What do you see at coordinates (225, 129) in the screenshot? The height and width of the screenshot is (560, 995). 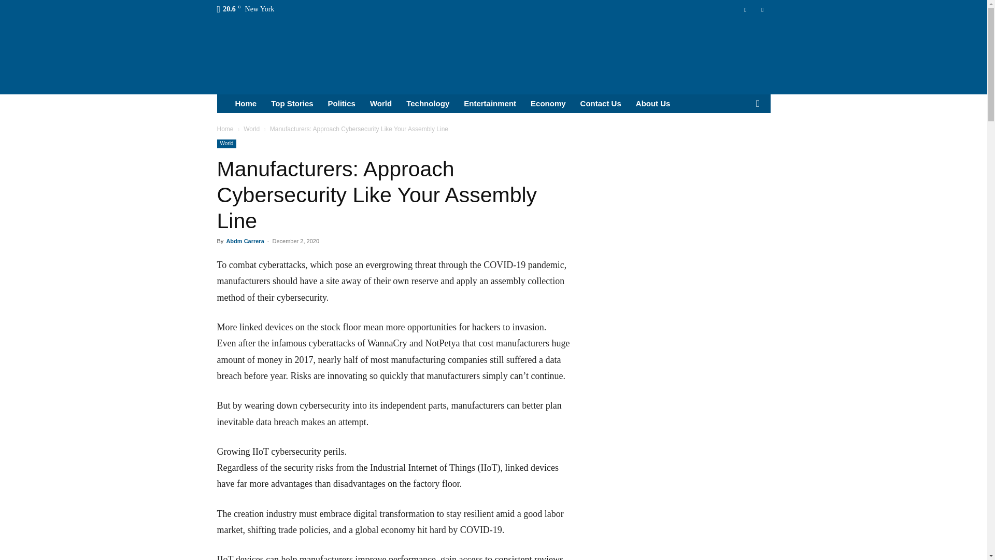 I see `Home` at bounding box center [225, 129].